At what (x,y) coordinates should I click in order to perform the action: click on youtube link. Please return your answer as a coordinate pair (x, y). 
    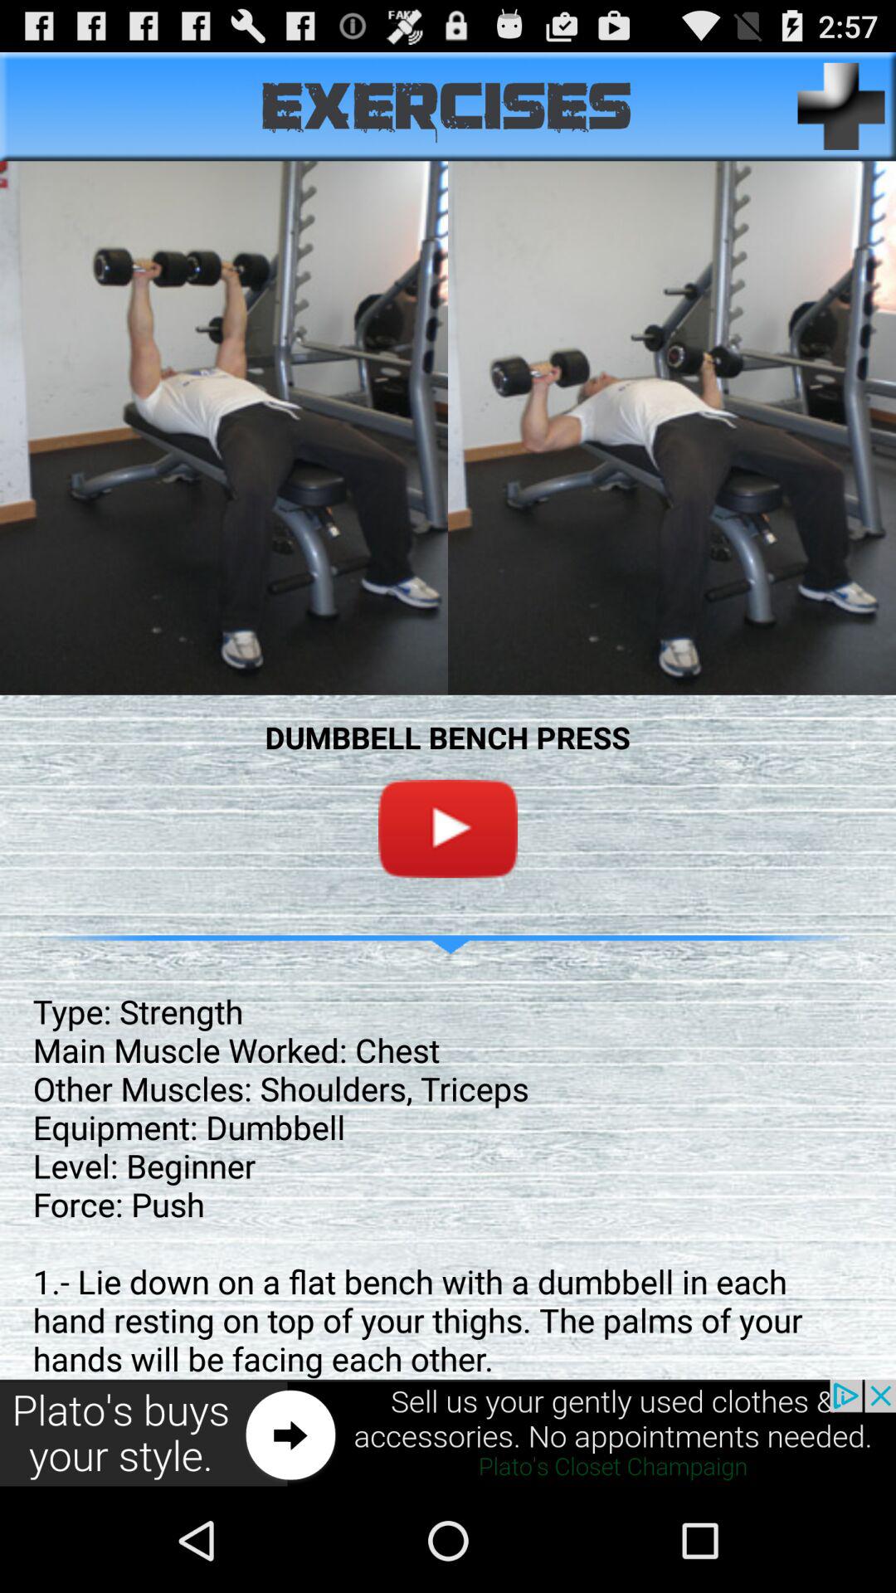
    Looking at the image, I should click on (448, 828).